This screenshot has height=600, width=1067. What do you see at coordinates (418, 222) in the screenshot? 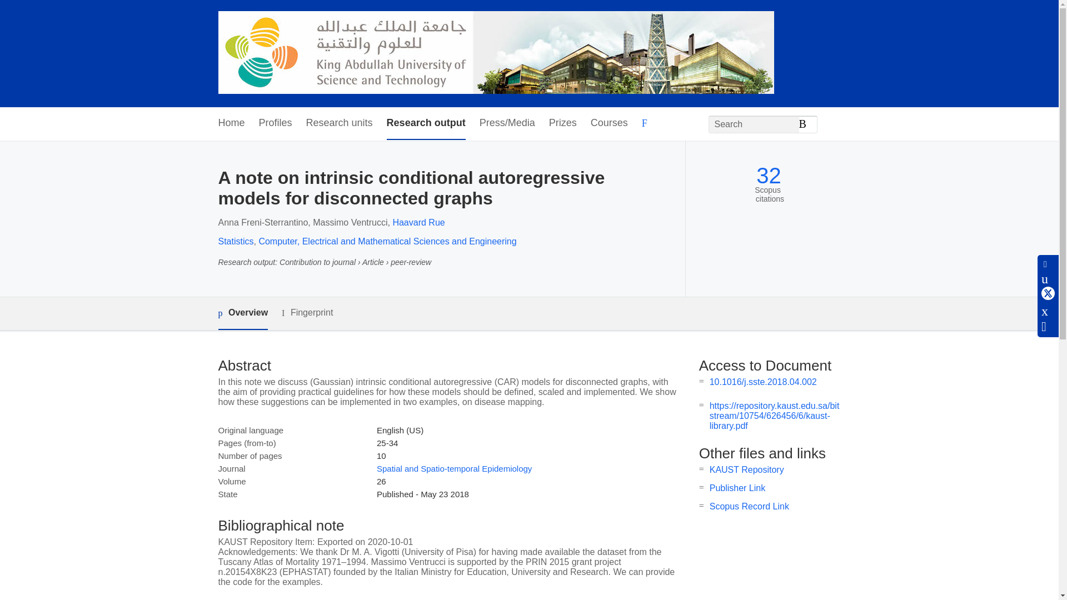
I see `Haavard Rue` at bounding box center [418, 222].